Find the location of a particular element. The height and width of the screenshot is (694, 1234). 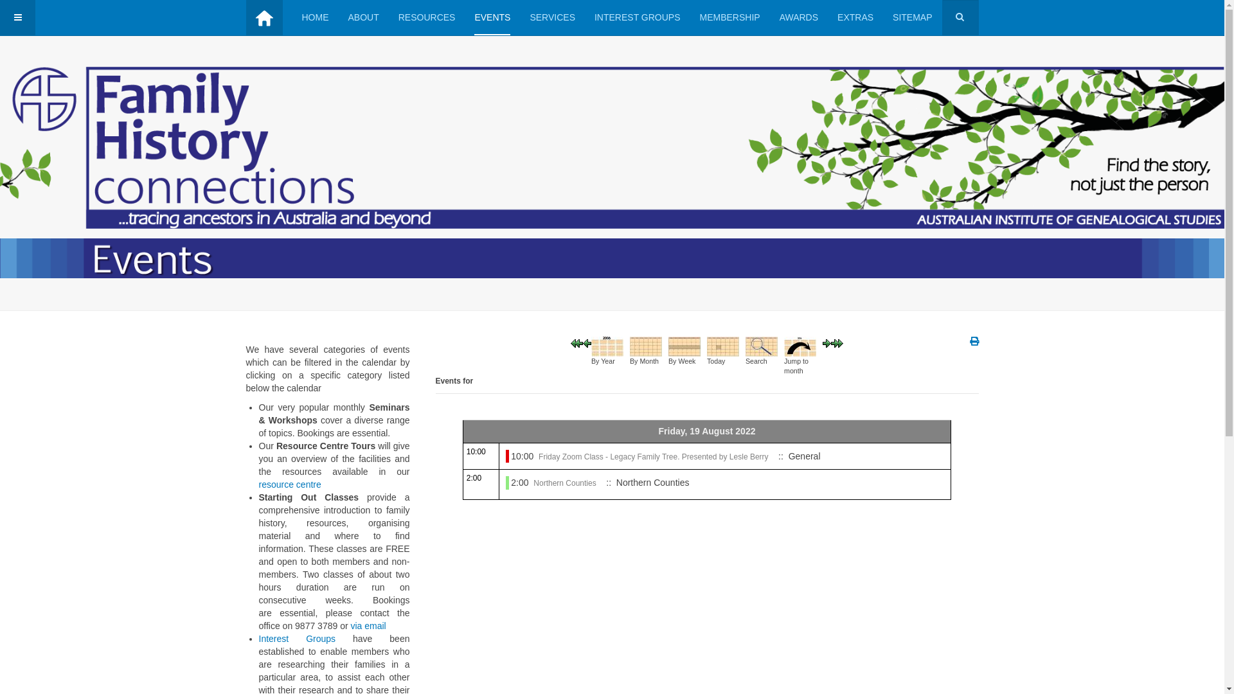

AWARDS is located at coordinates (799, 18).